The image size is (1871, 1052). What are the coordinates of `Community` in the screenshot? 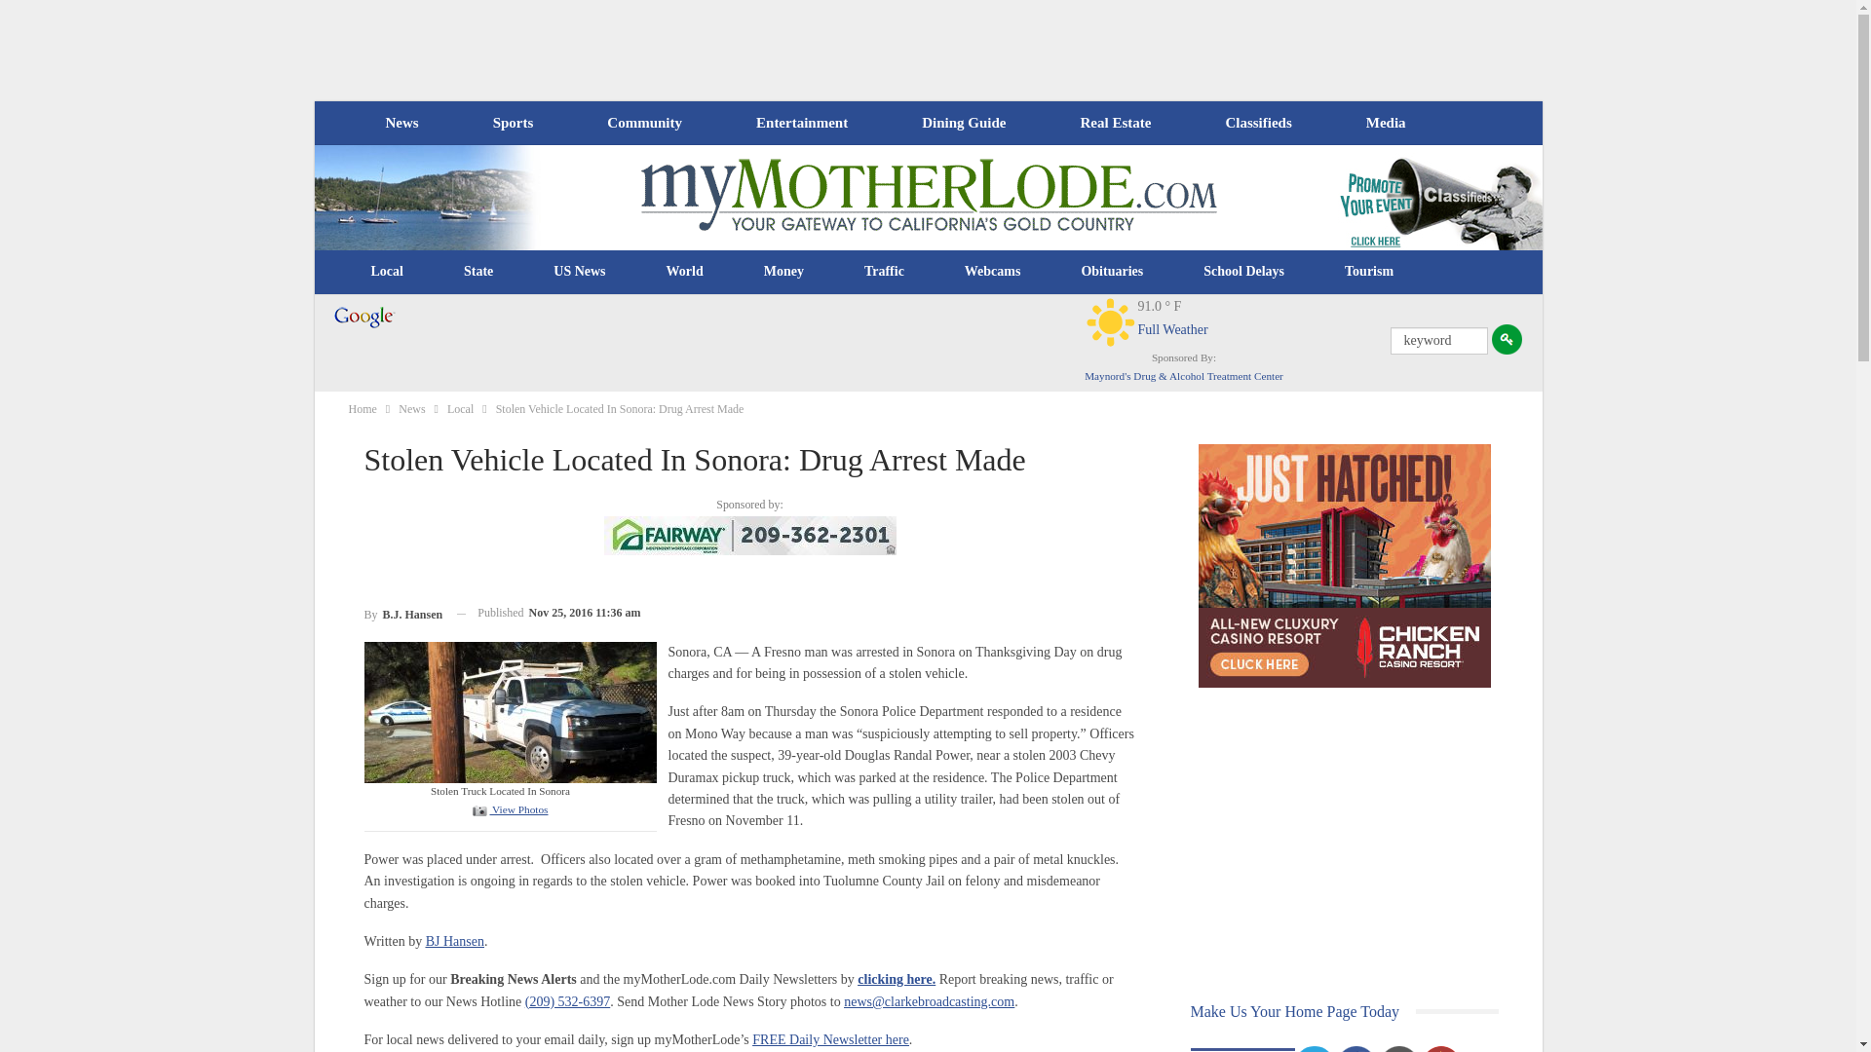 It's located at (643, 123).